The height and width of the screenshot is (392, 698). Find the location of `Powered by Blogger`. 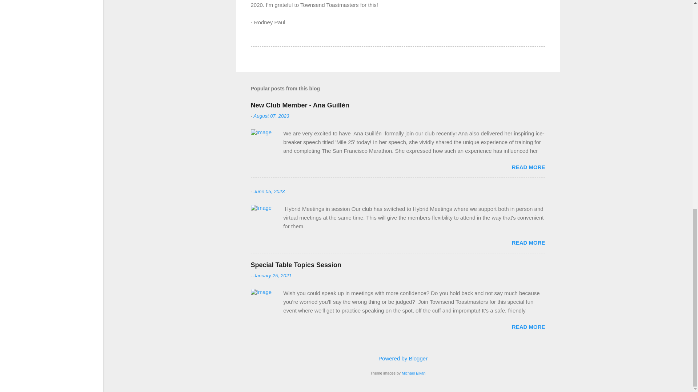

Powered by Blogger is located at coordinates (398, 358).